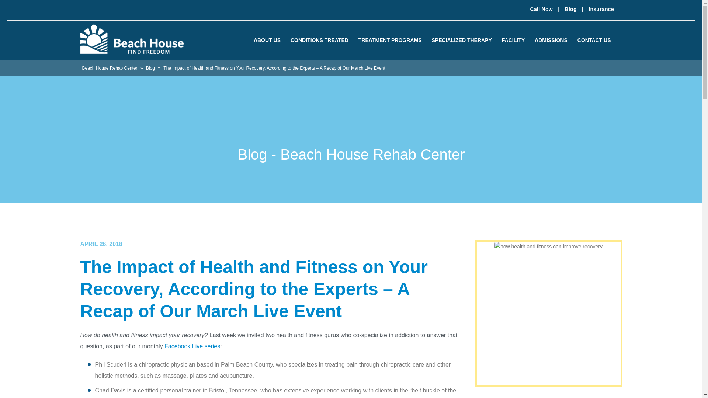 The width and height of the screenshot is (708, 398). What do you see at coordinates (270, 40) in the screenshot?
I see `ABOUT US` at bounding box center [270, 40].